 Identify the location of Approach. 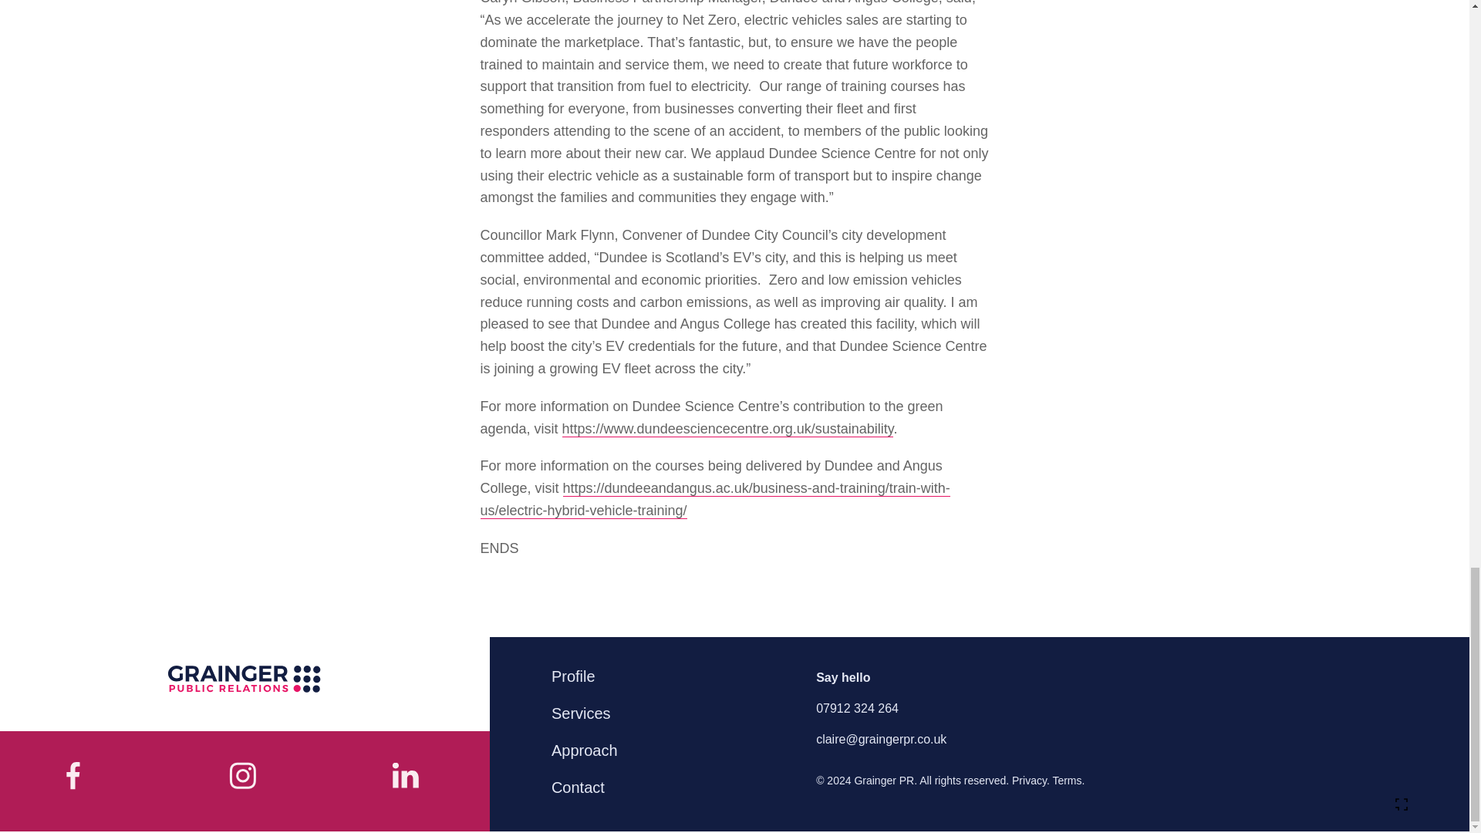
(584, 750).